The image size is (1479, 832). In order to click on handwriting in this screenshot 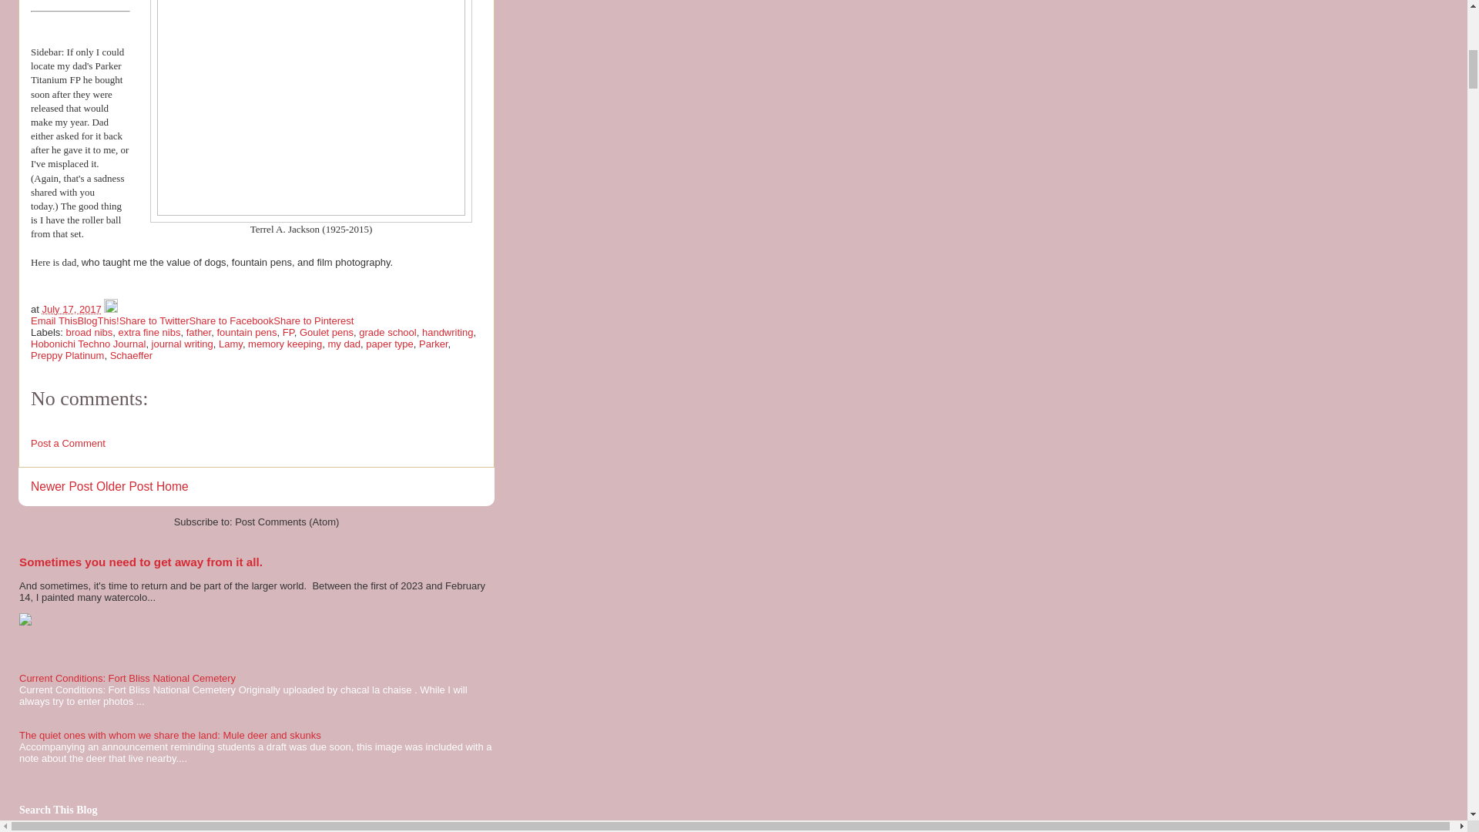, I will do `click(447, 332)`.